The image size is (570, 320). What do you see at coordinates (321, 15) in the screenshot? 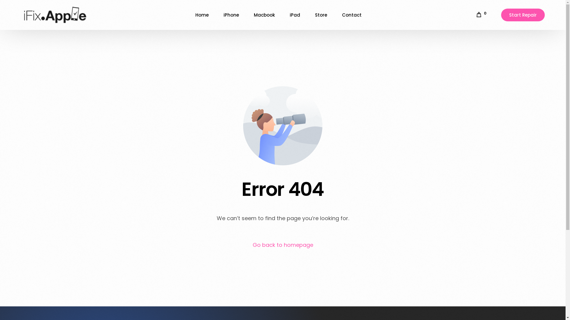
I see `Store` at bounding box center [321, 15].